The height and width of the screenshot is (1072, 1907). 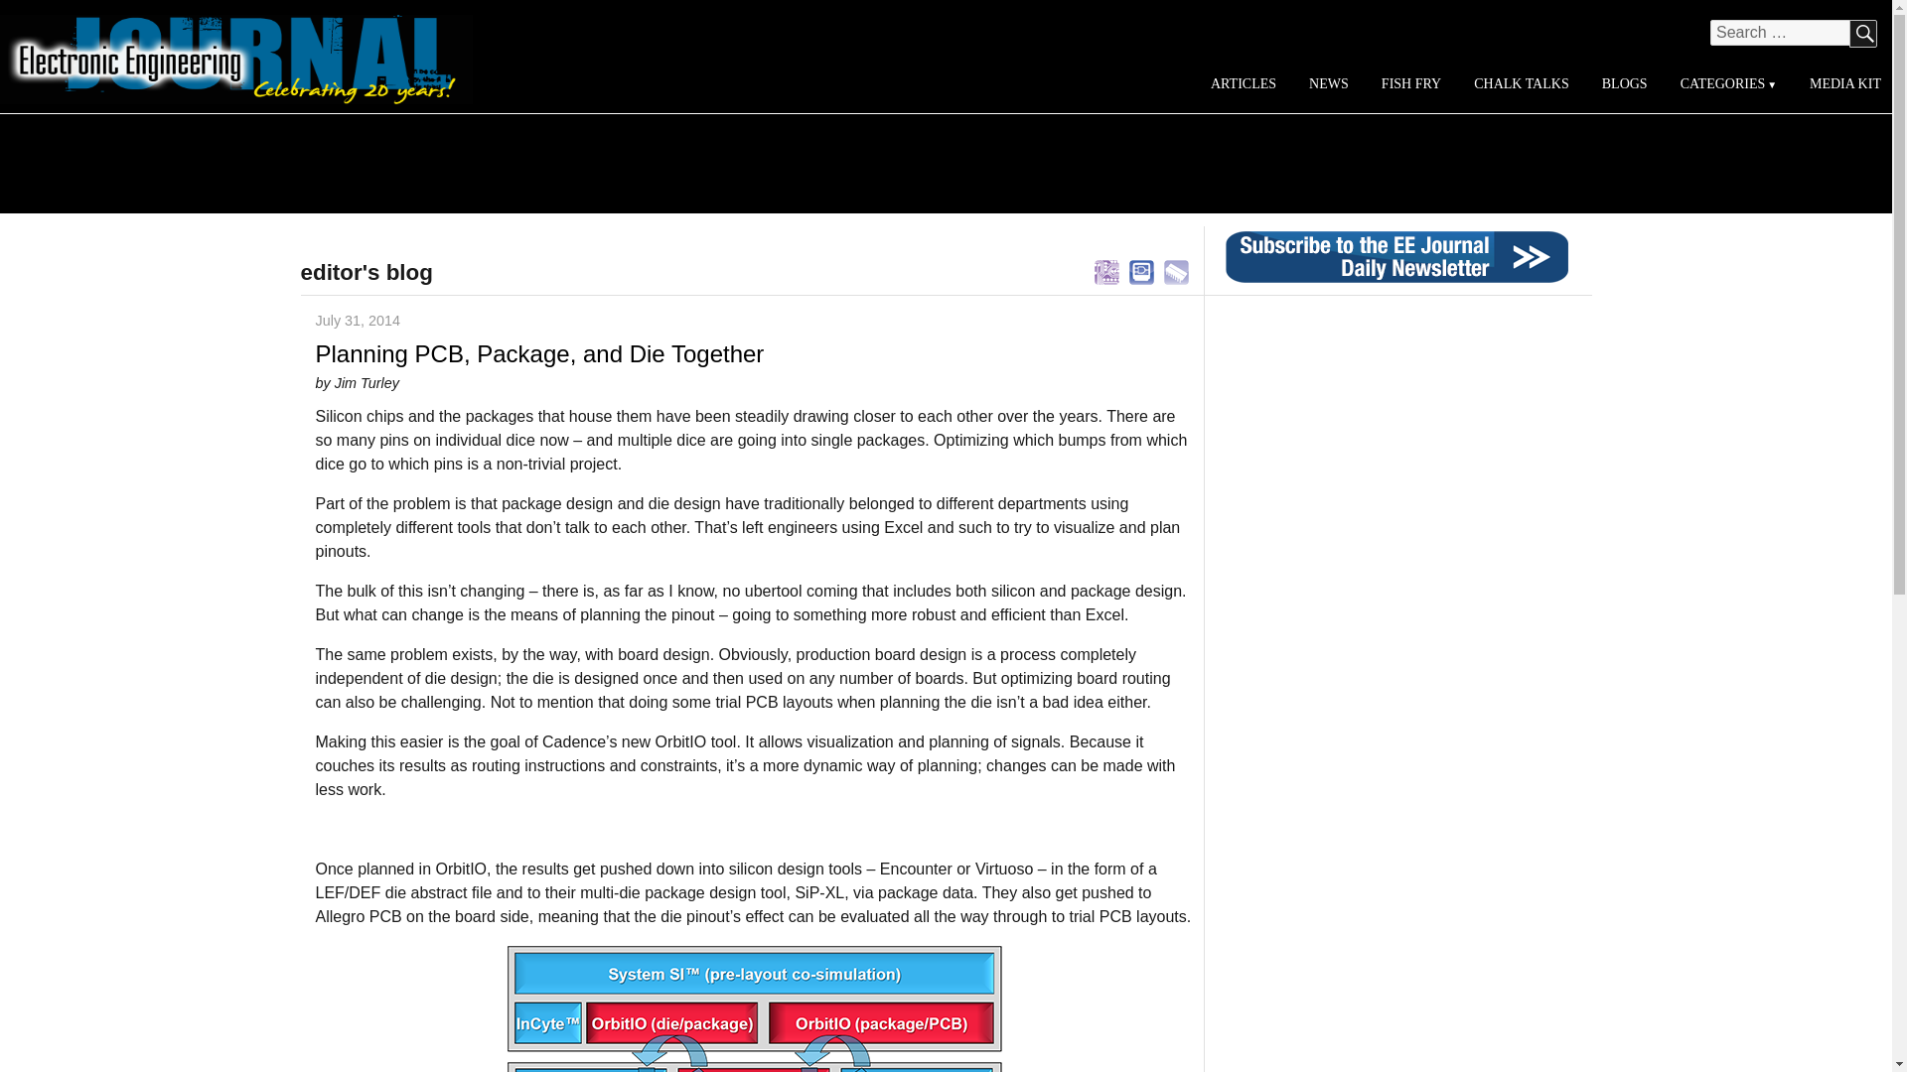 What do you see at coordinates (1244, 83) in the screenshot?
I see `ARTICLES` at bounding box center [1244, 83].